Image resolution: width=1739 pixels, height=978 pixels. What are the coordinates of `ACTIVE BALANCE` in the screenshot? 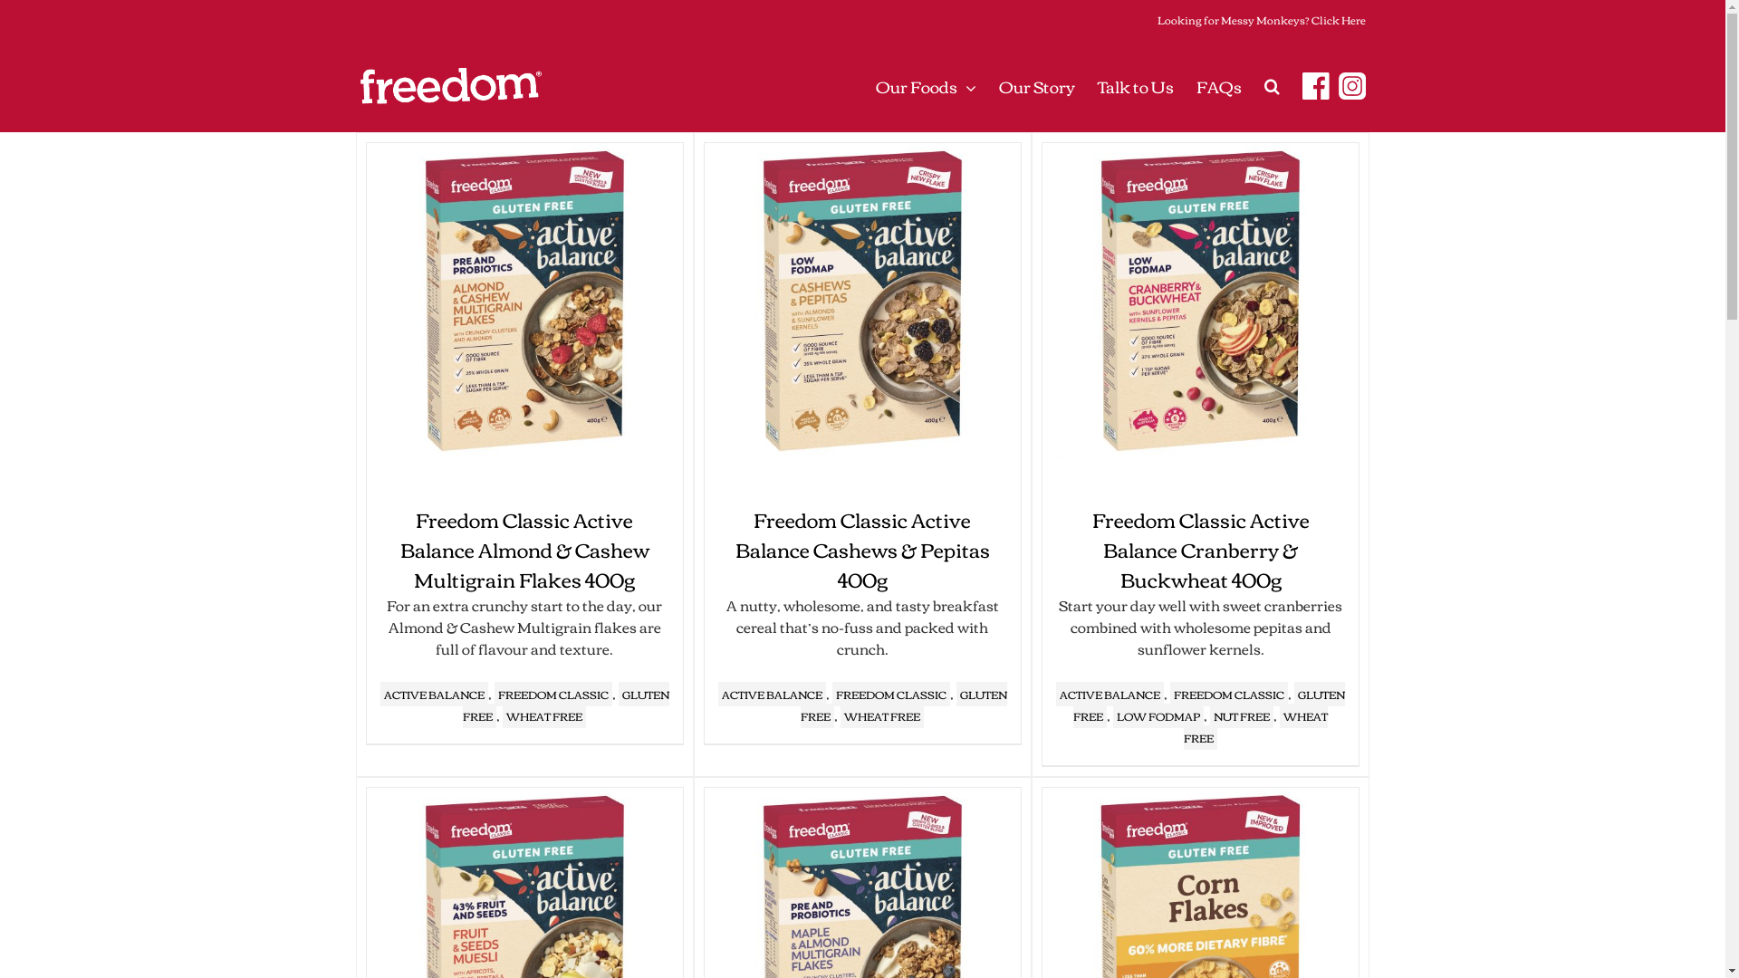 It's located at (772, 694).